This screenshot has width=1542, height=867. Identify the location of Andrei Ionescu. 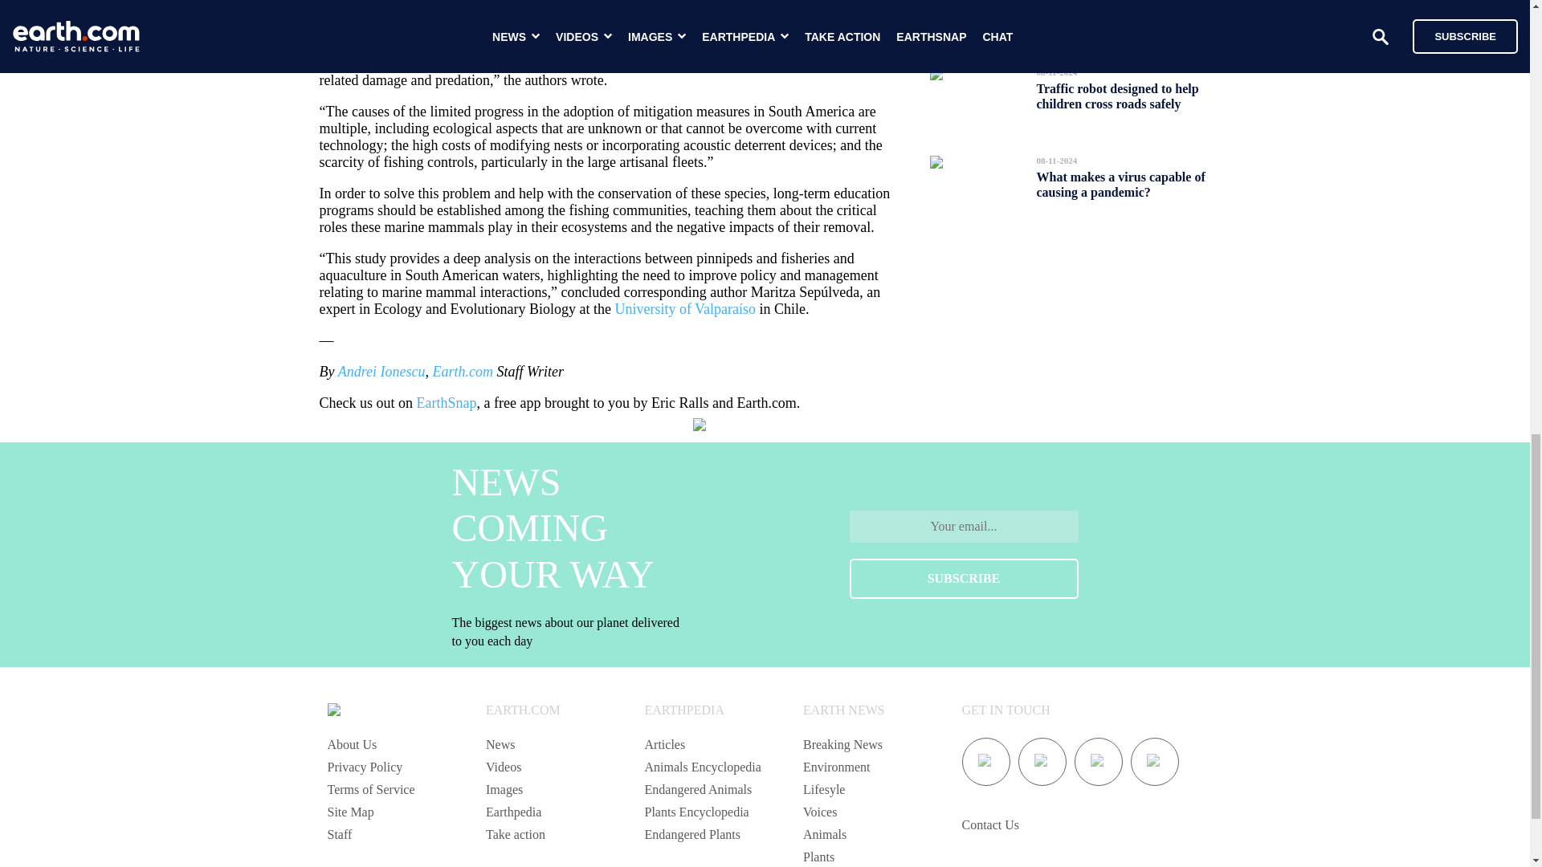
(381, 371).